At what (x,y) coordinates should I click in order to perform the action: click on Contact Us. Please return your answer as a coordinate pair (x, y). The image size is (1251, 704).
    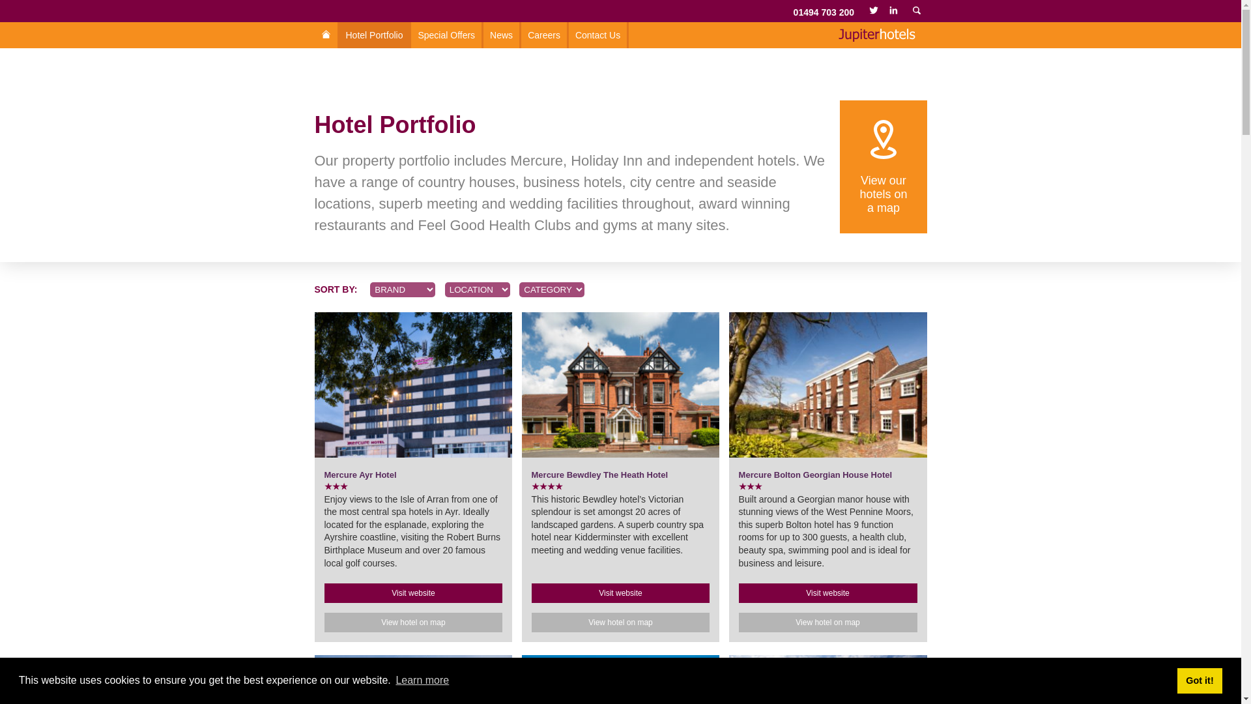
    Looking at the image, I should click on (824, 12).